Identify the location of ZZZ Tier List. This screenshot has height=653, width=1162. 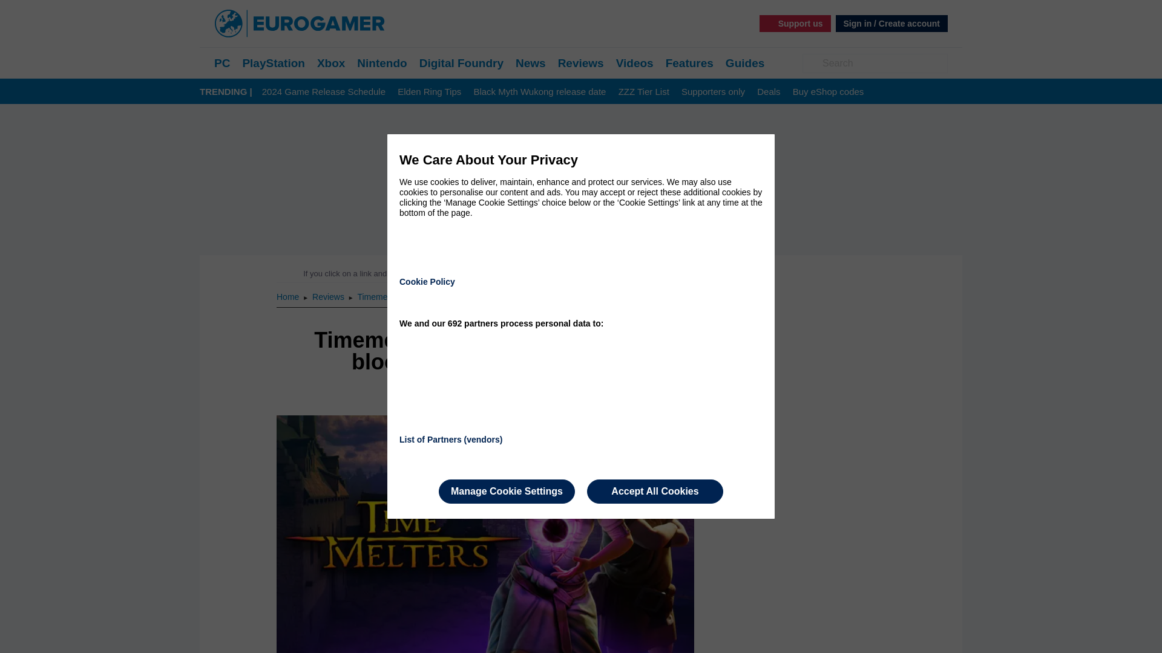
(643, 92).